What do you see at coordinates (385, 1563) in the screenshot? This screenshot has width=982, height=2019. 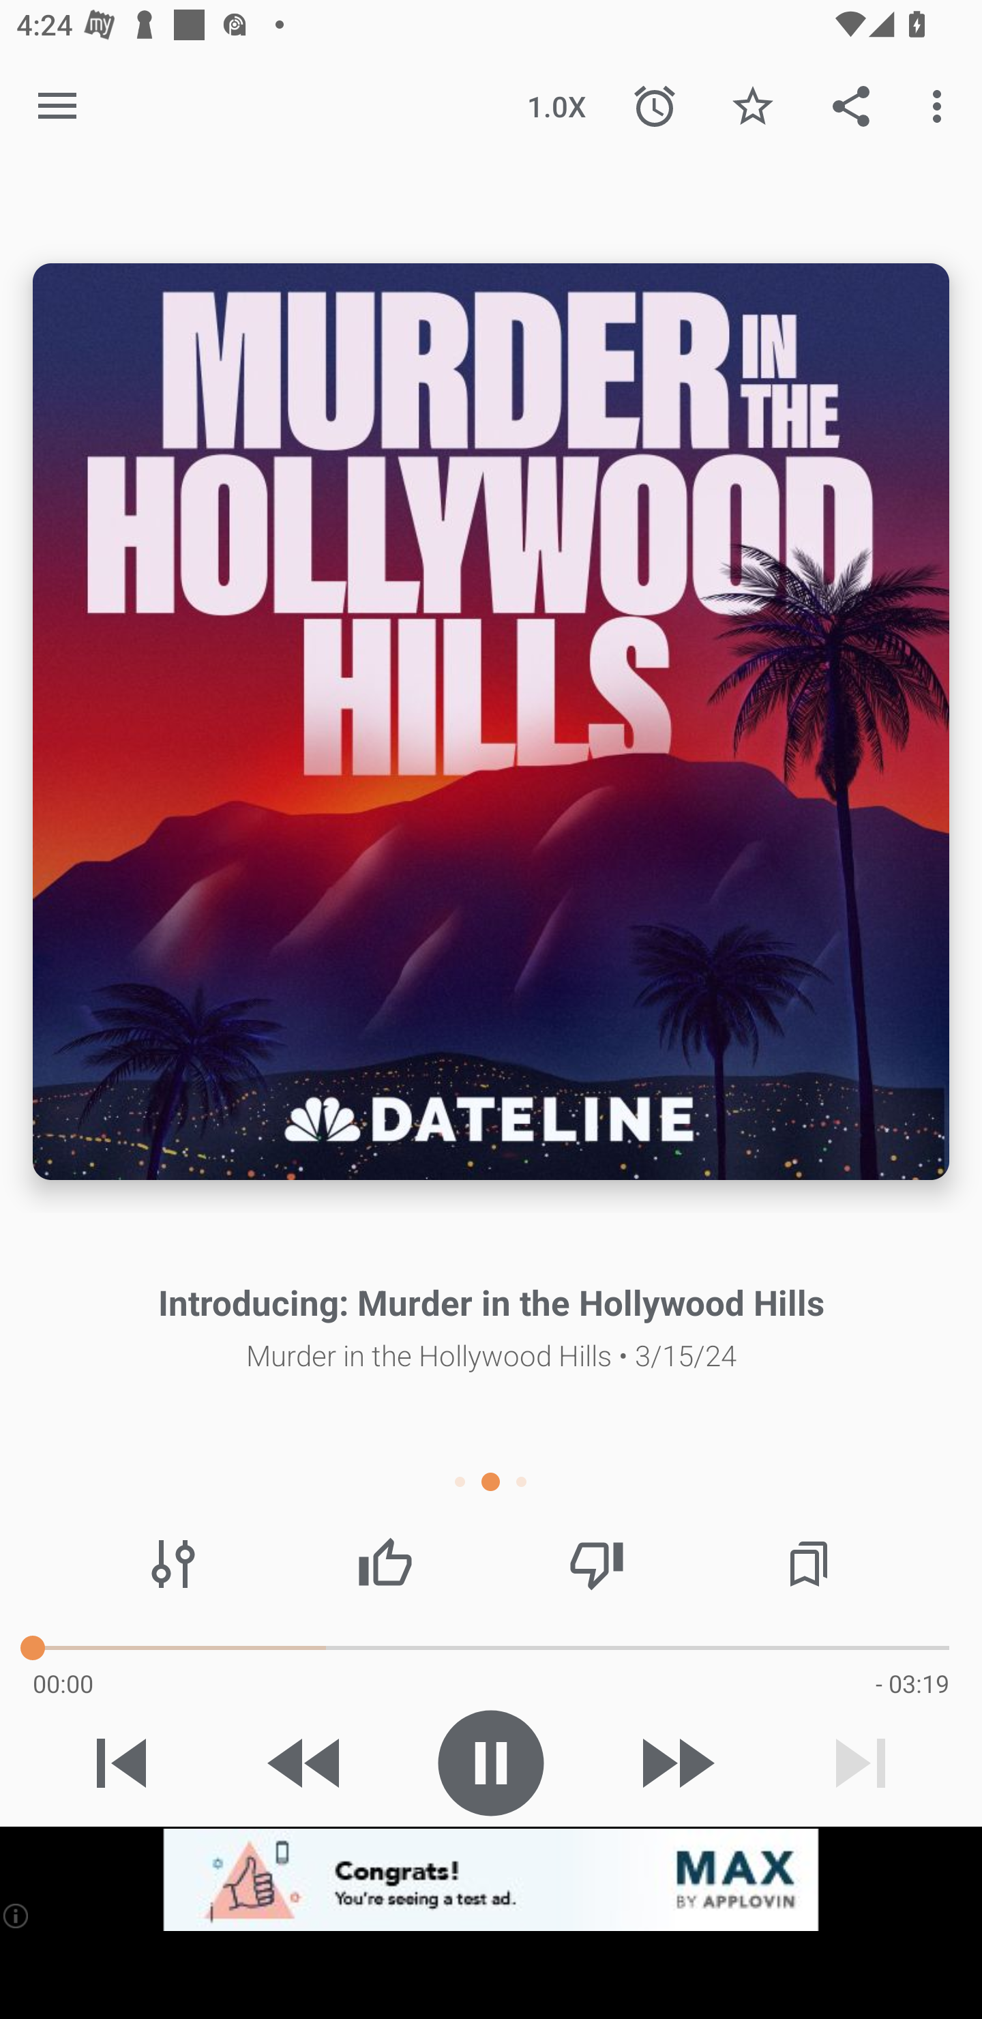 I see `Thumbs up` at bounding box center [385, 1563].